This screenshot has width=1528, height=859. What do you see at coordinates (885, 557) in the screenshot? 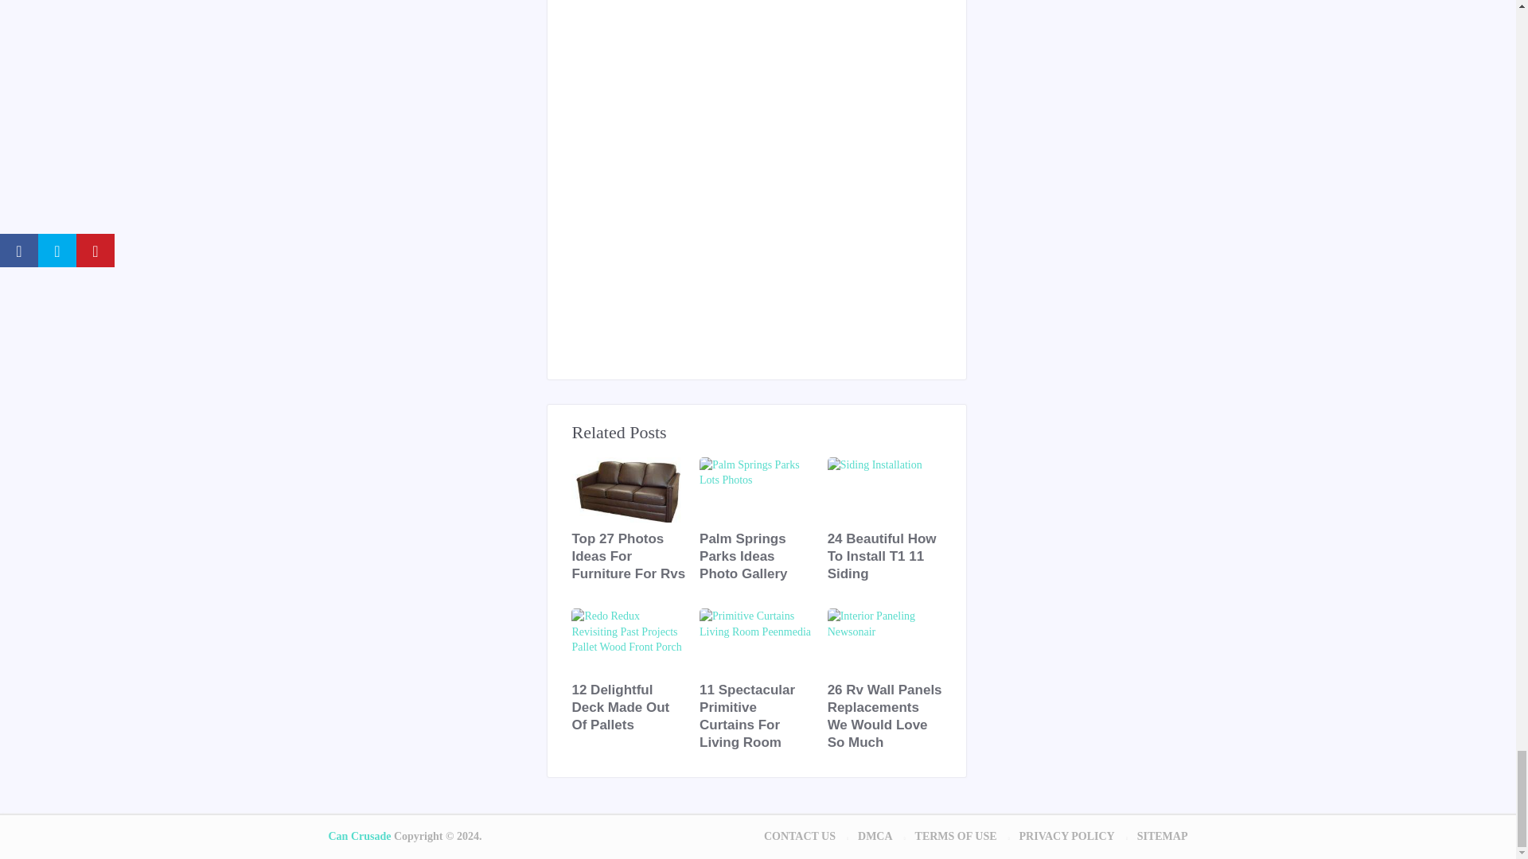
I see `24 Beautiful How To Install T1 11 Siding` at bounding box center [885, 557].